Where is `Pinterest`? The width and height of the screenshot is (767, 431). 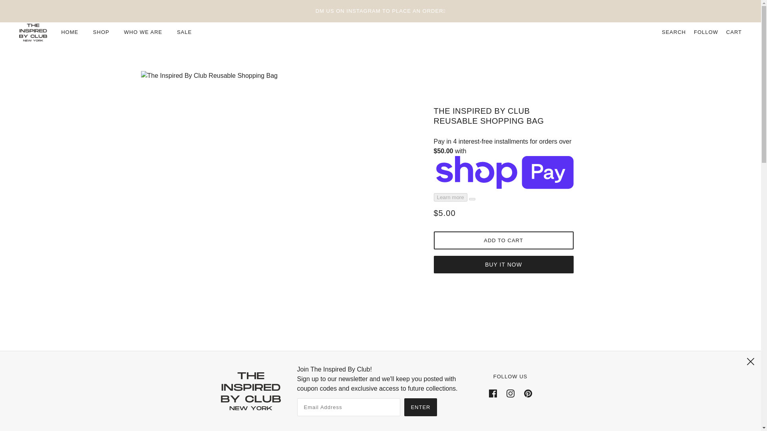
Pinterest is located at coordinates (528, 393).